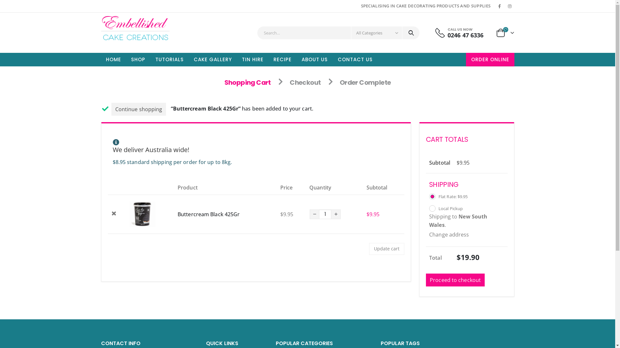 Image resolution: width=620 pixels, height=348 pixels. I want to click on Change address, so click(449, 235).